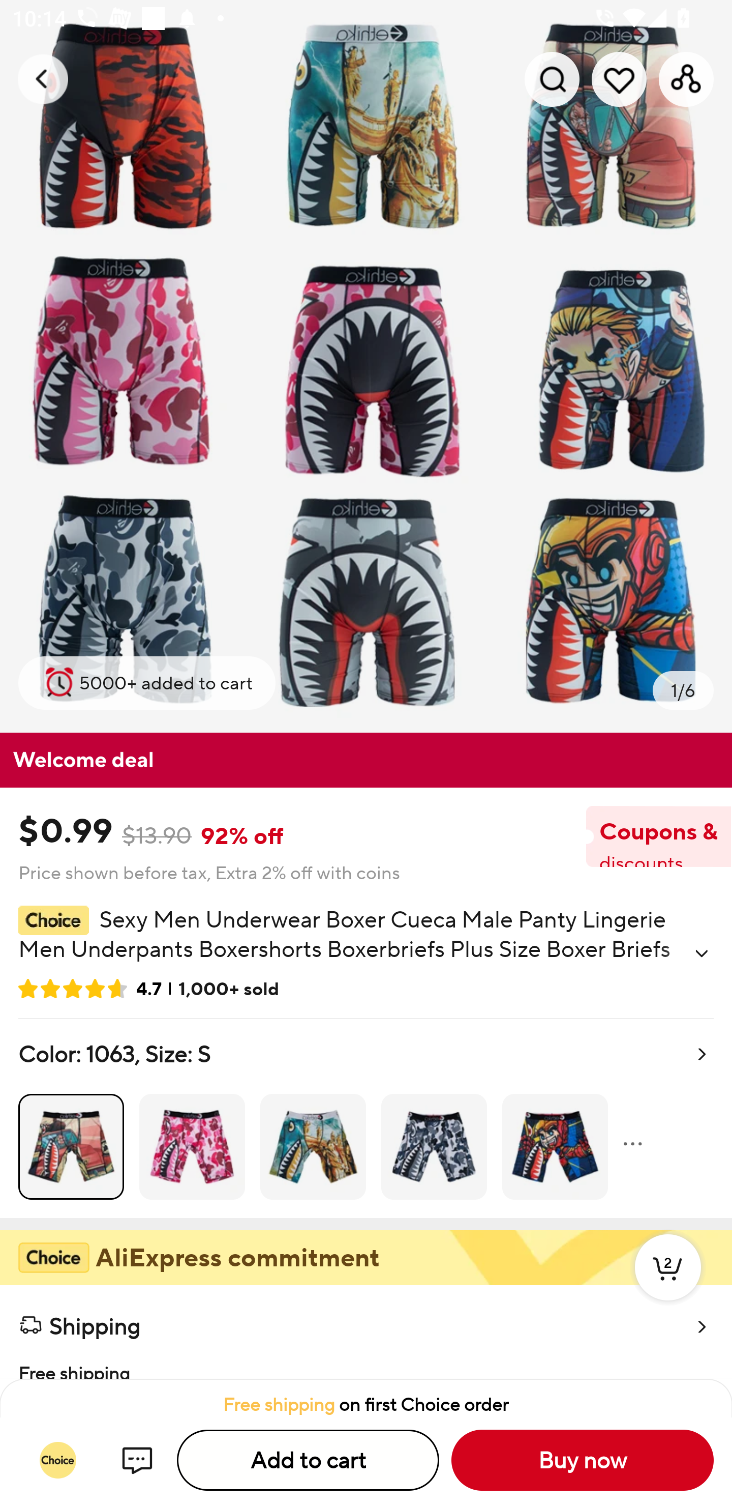 This screenshot has height=1506, width=732. What do you see at coordinates (43, 79) in the screenshot?
I see `Navigate up` at bounding box center [43, 79].